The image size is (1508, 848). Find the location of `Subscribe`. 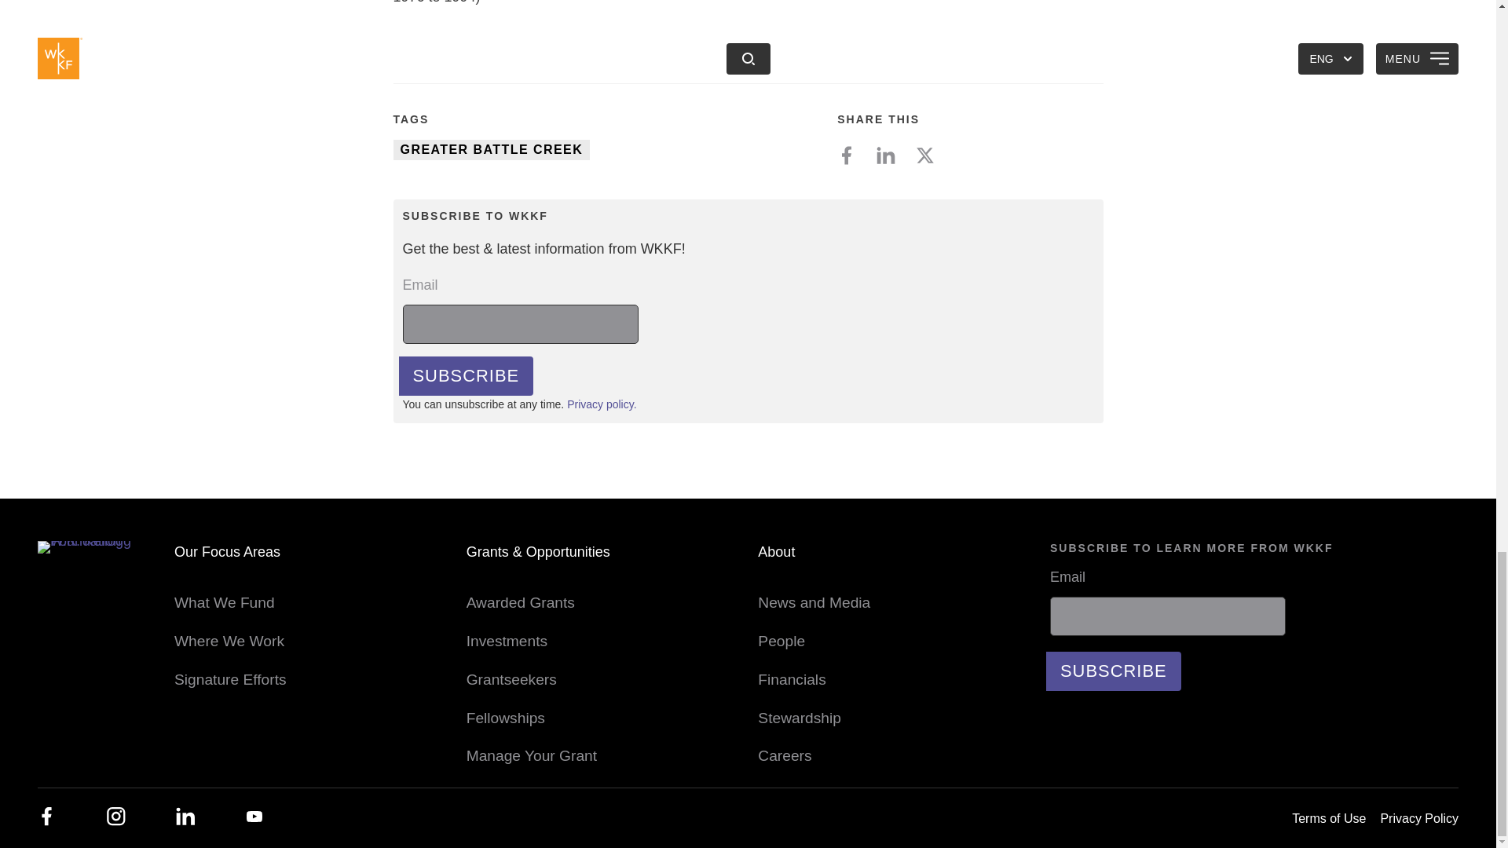

Subscribe is located at coordinates (1114, 671).